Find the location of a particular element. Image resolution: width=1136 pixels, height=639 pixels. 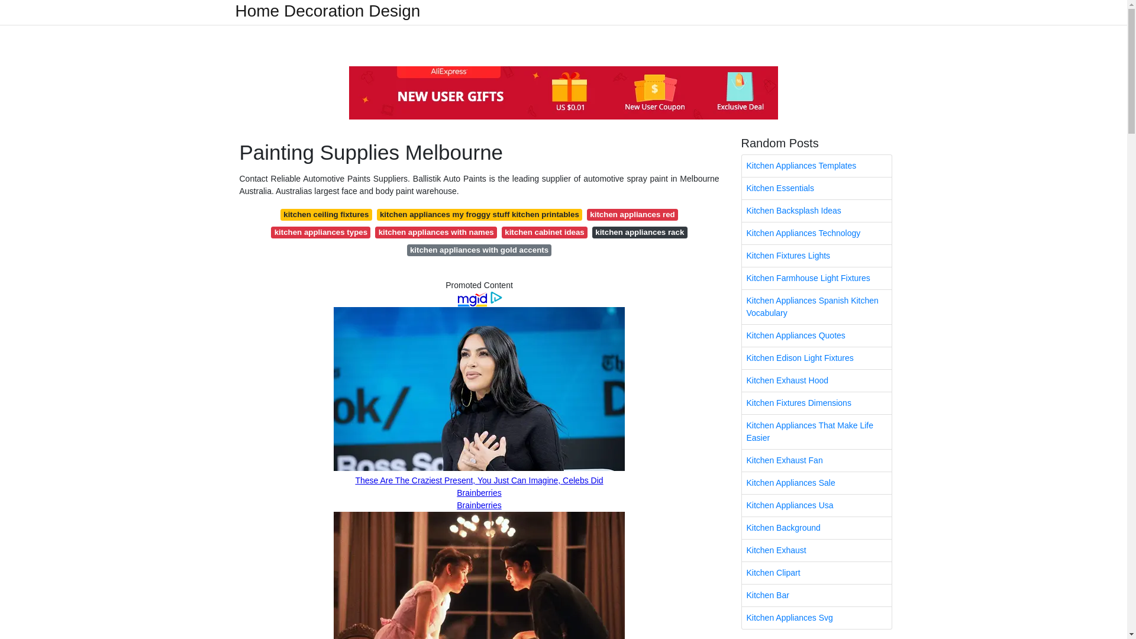

Kitchen Fixtures Lights is located at coordinates (816, 256).